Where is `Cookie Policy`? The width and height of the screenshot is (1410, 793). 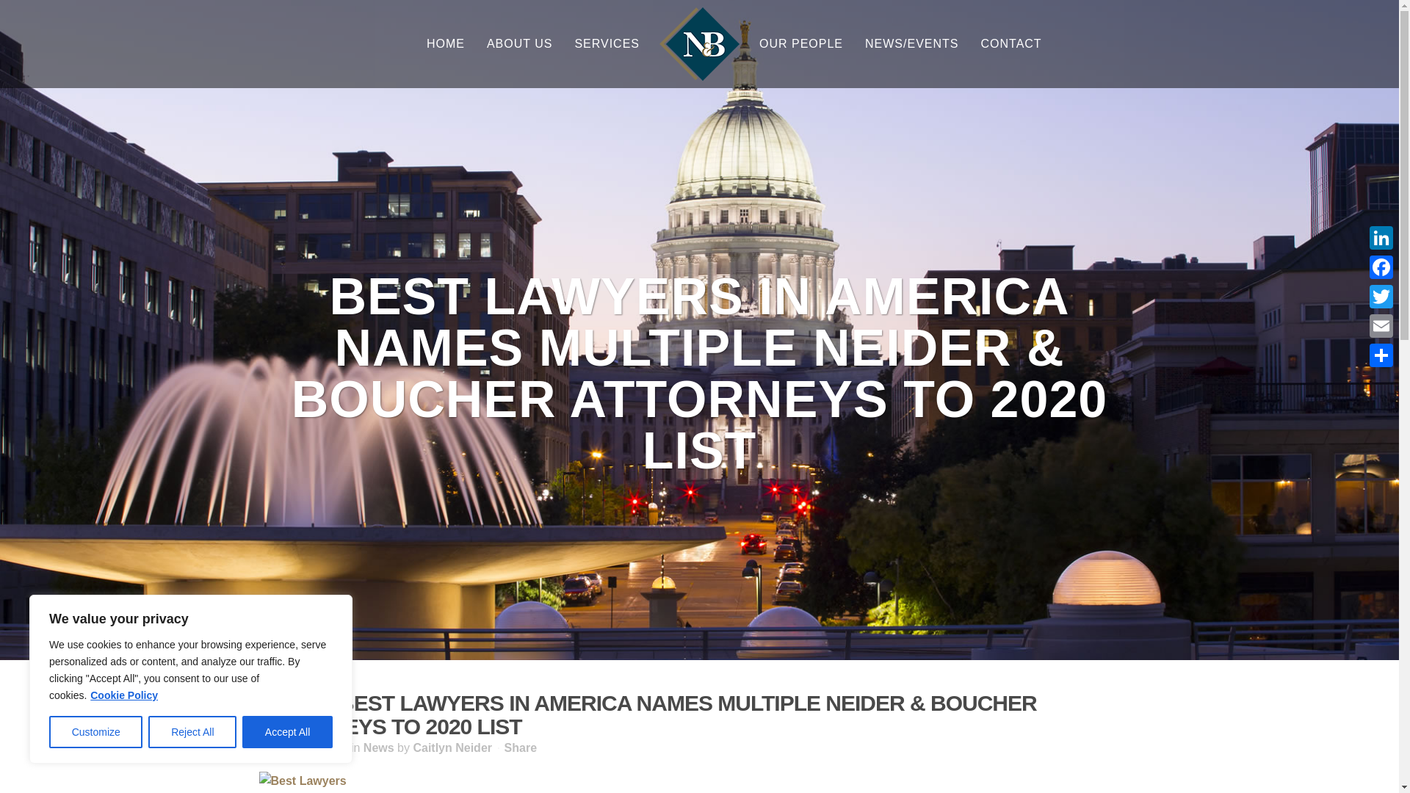
Cookie Policy is located at coordinates (123, 695).